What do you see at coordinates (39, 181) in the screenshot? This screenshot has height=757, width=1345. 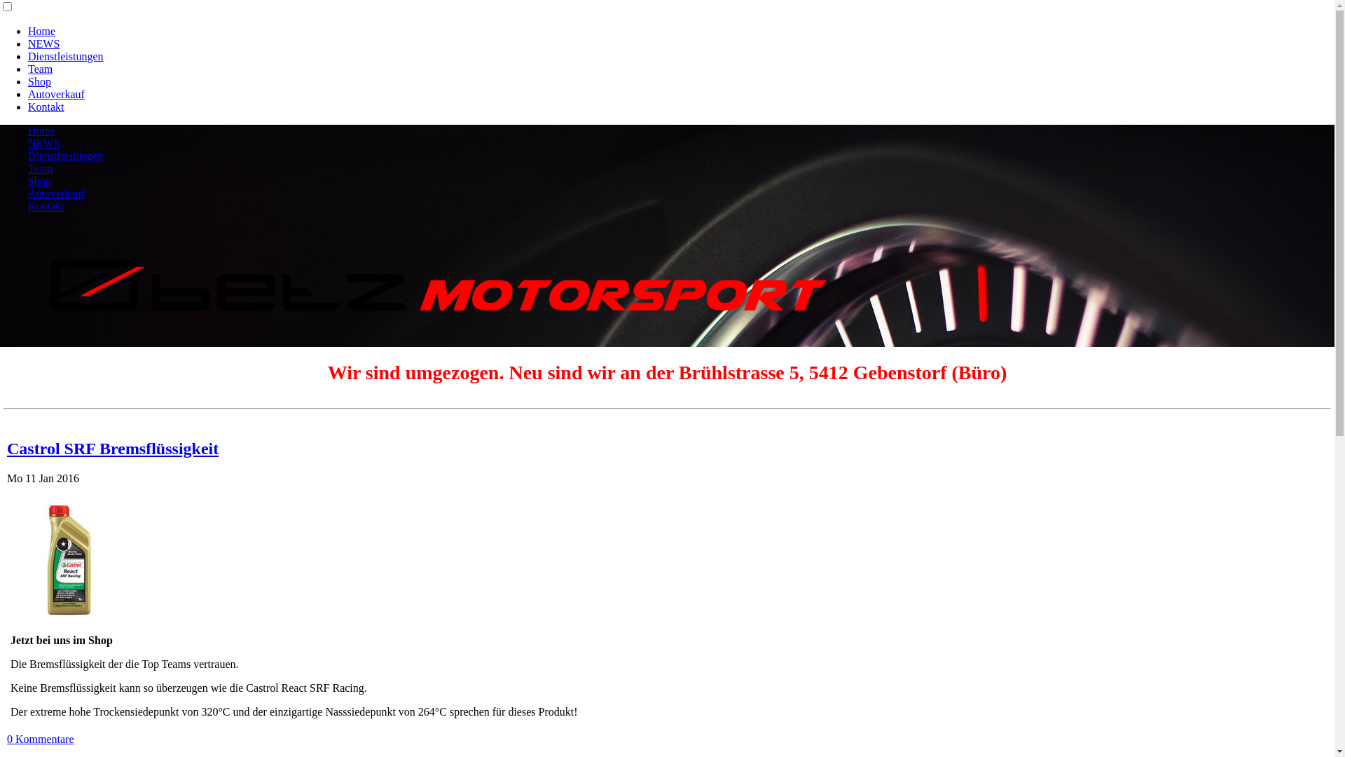 I see `Shop` at bounding box center [39, 181].